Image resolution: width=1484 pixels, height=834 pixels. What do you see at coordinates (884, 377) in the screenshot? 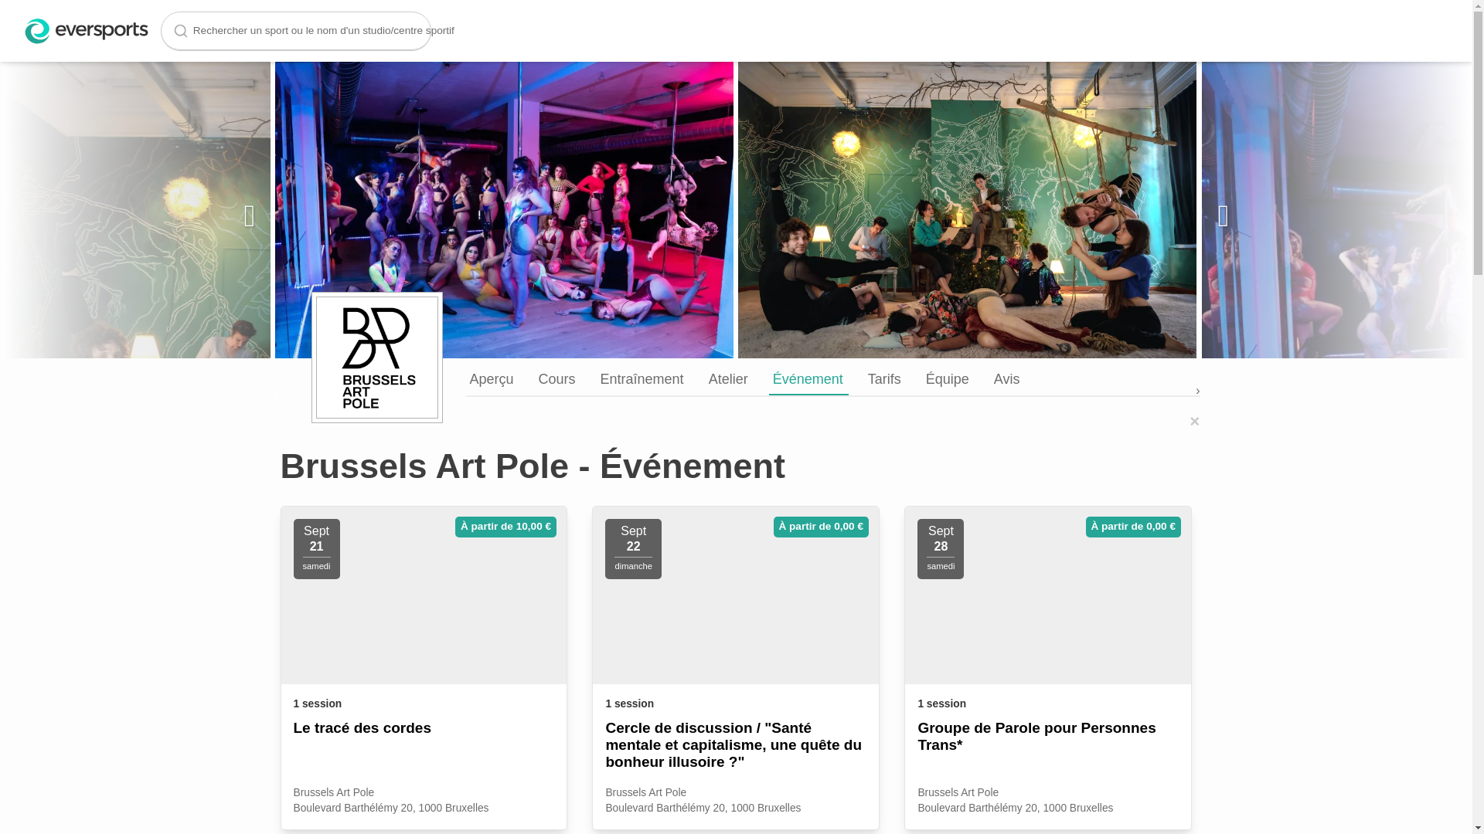
I see `Tarifs` at bounding box center [884, 377].